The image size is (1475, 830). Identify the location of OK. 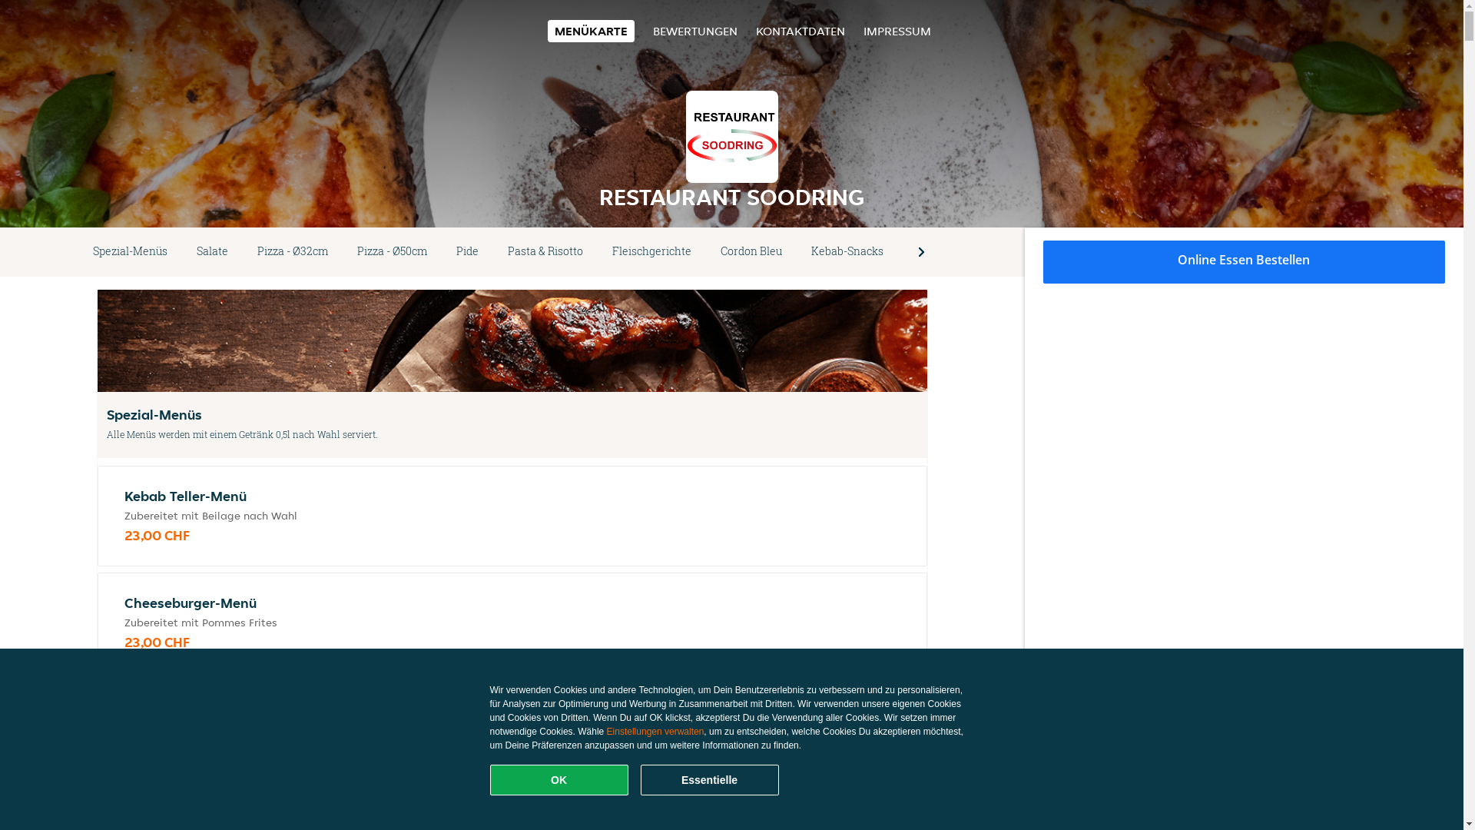
(559, 780).